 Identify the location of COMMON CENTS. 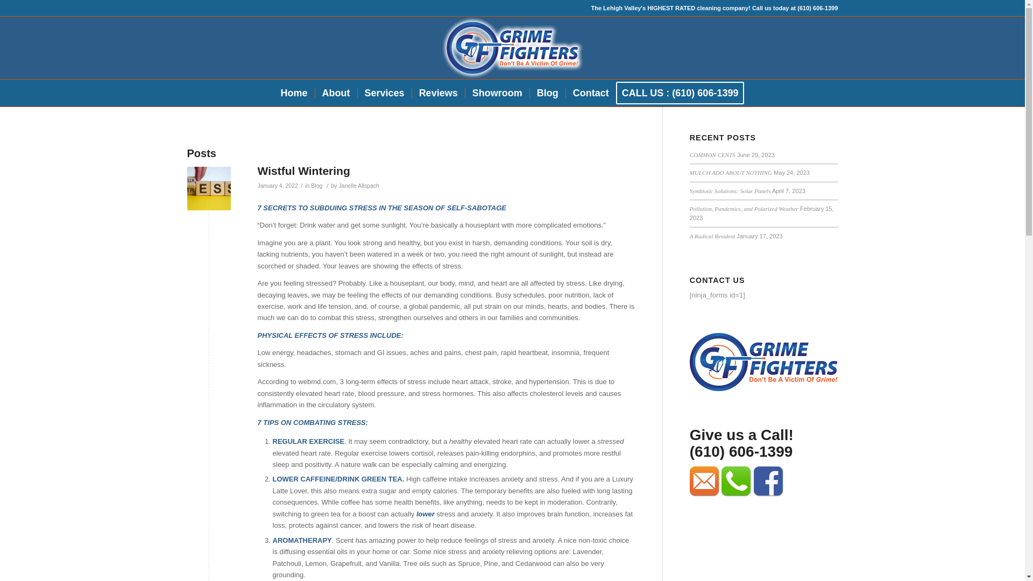
(712, 154).